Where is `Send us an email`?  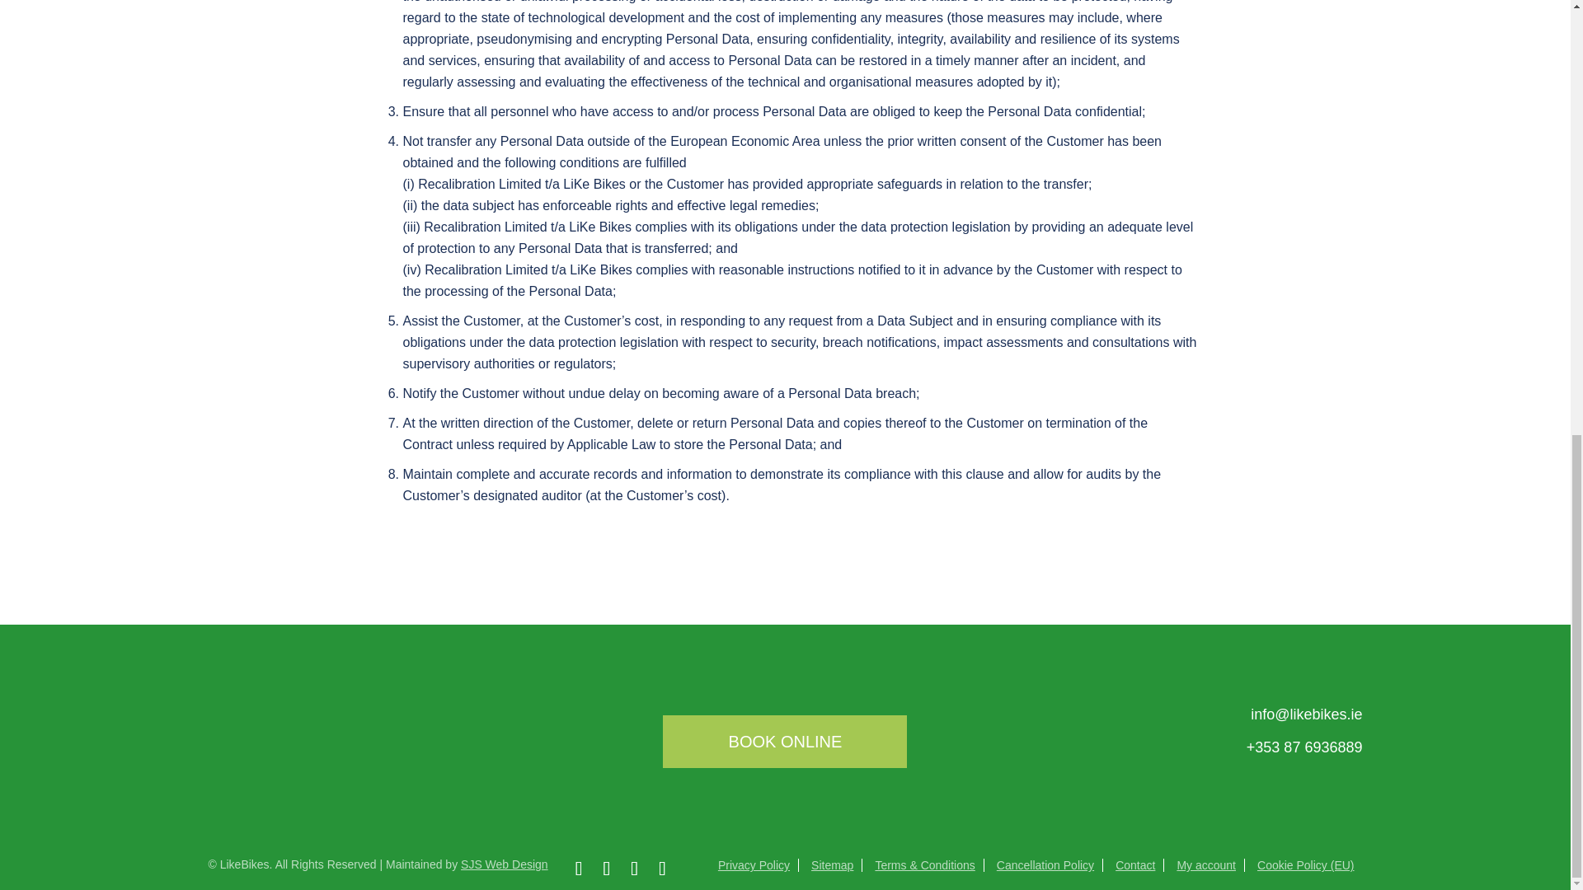 Send us an email is located at coordinates (1306, 714).